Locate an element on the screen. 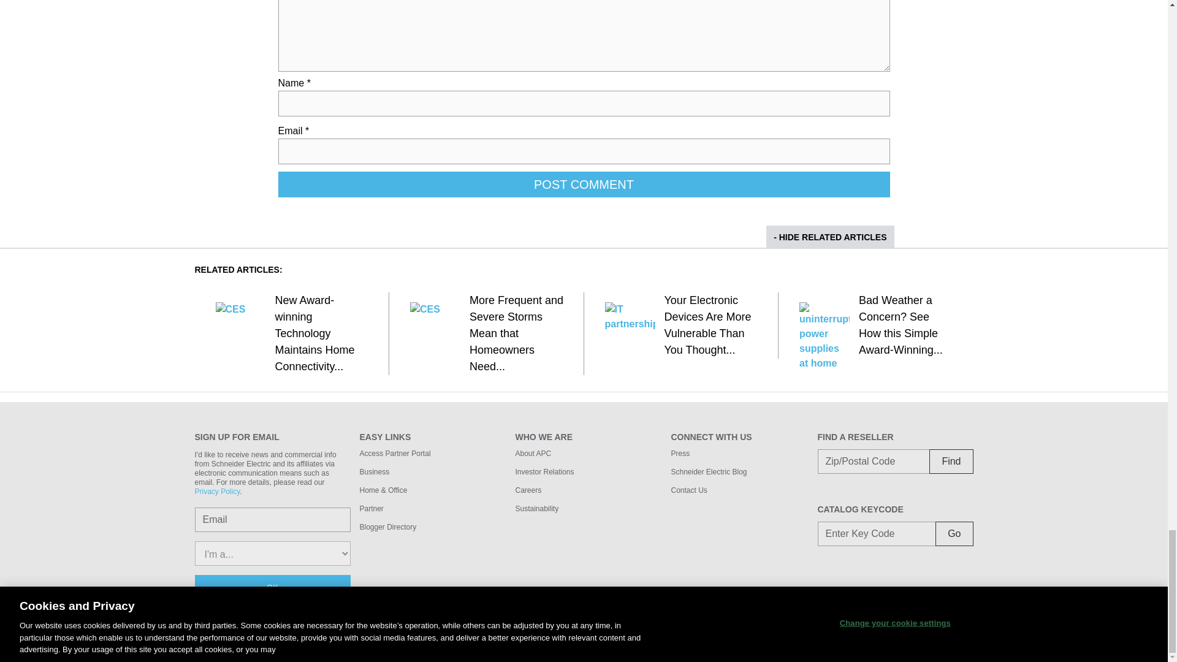 This screenshot has width=1177, height=662. Post Comment is located at coordinates (584, 184).